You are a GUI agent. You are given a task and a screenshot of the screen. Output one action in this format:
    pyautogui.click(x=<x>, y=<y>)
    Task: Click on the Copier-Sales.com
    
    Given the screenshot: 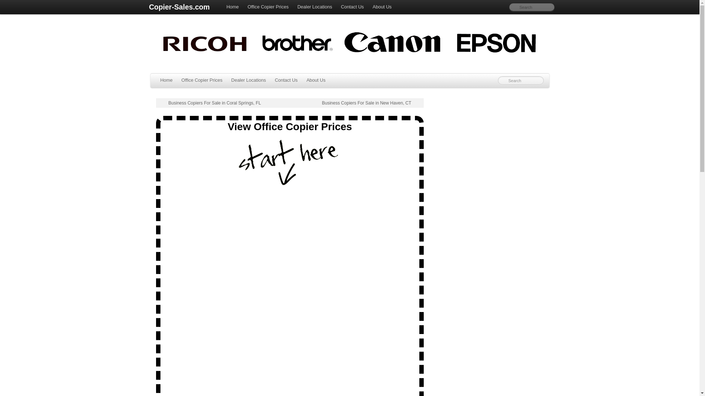 What is the action you would take?
    pyautogui.click(x=179, y=7)
    